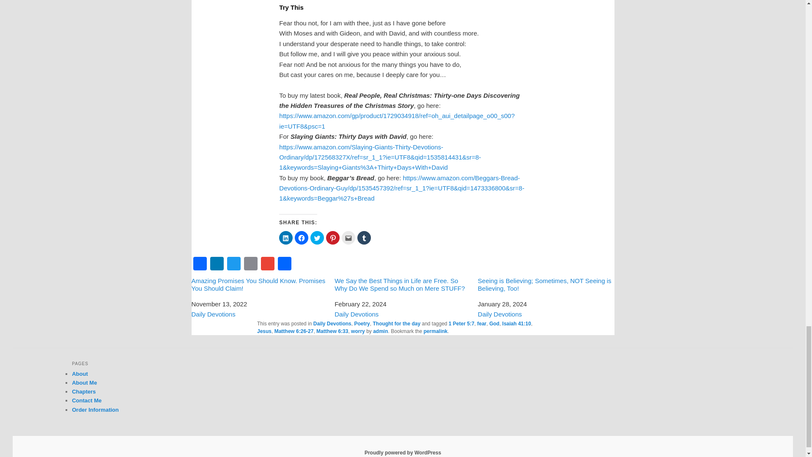 The height and width of the screenshot is (457, 812). What do you see at coordinates (500, 314) in the screenshot?
I see `Daily Devotions` at bounding box center [500, 314].